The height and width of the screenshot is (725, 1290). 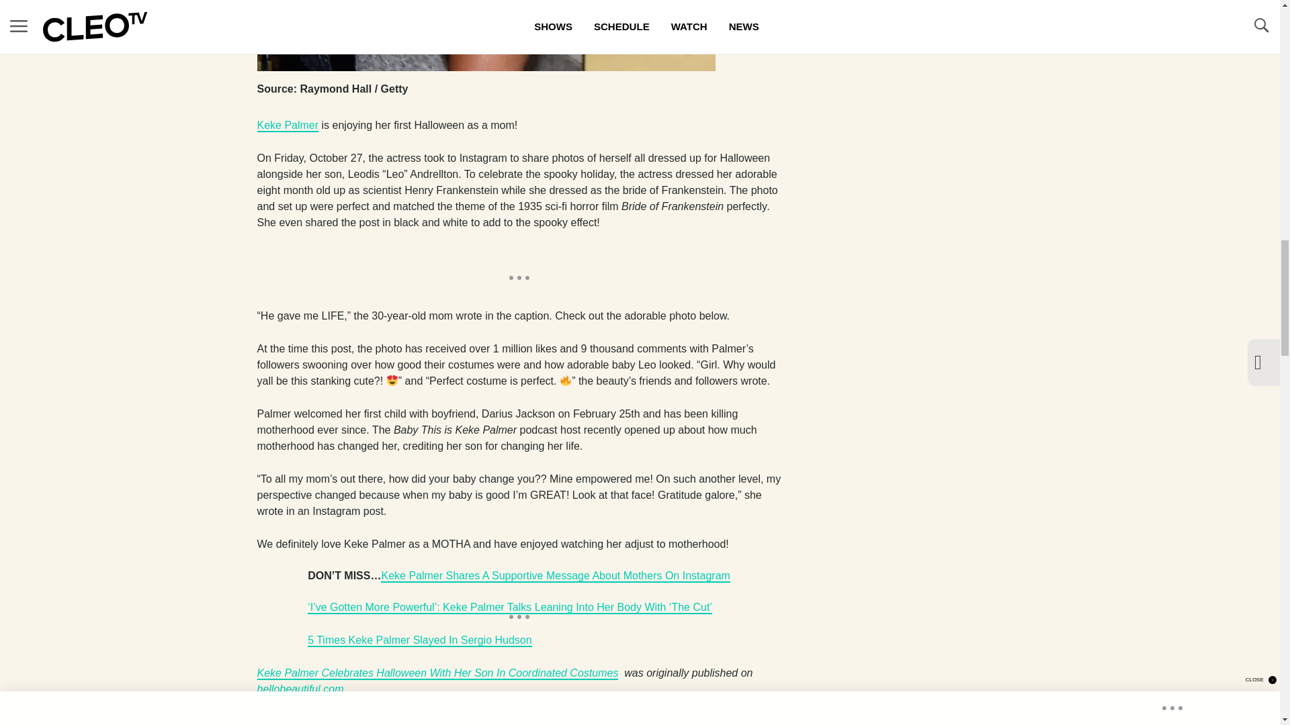 What do you see at coordinates (419, 640) in the screenshot?
I see `5 Times Keke Palmer Slayed In Sergio Hudson` at bounding box center [419, 640].